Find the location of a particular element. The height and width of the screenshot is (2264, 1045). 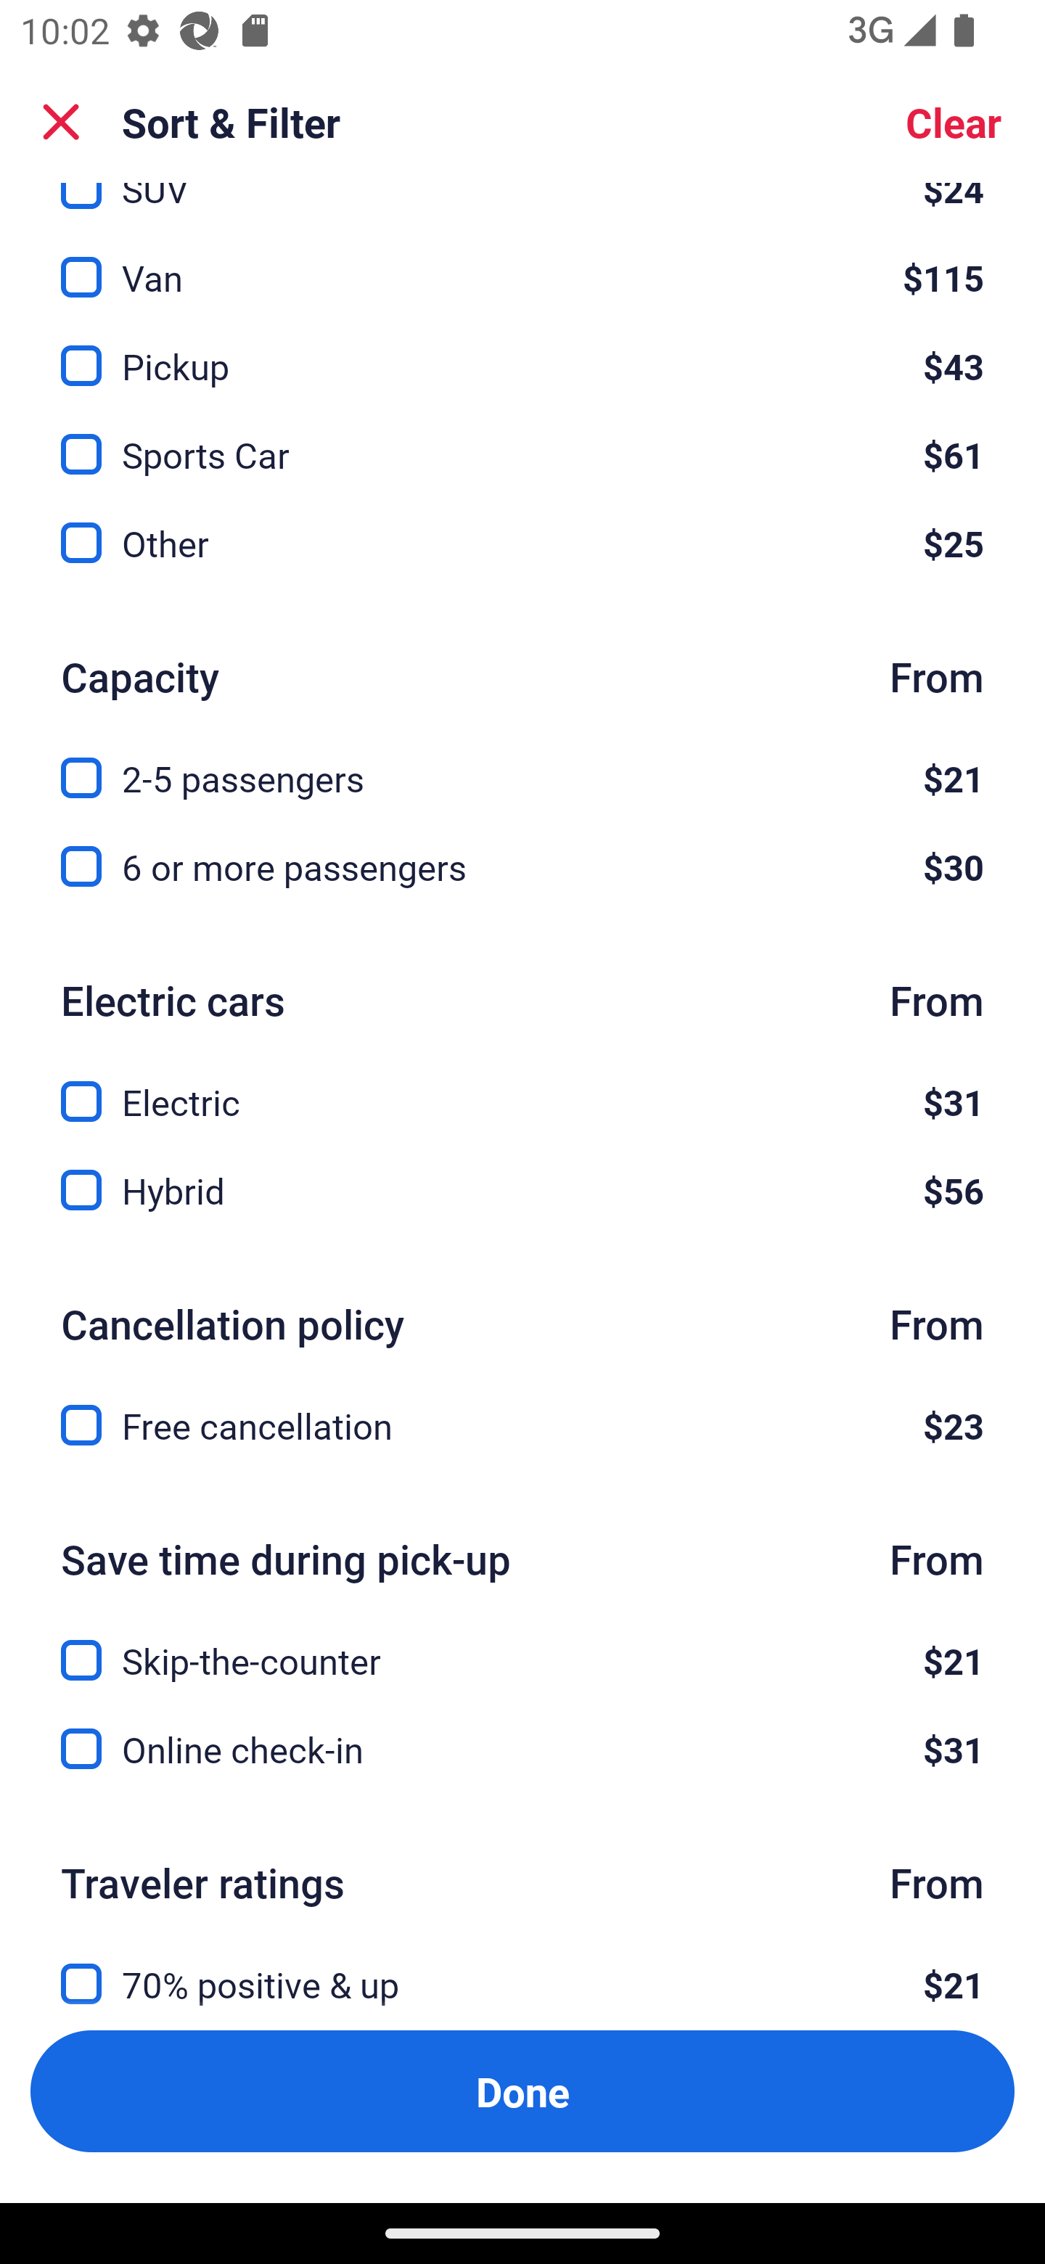

Sports Car, $61 Sports Car $61 is located at coordinates (522, 438).